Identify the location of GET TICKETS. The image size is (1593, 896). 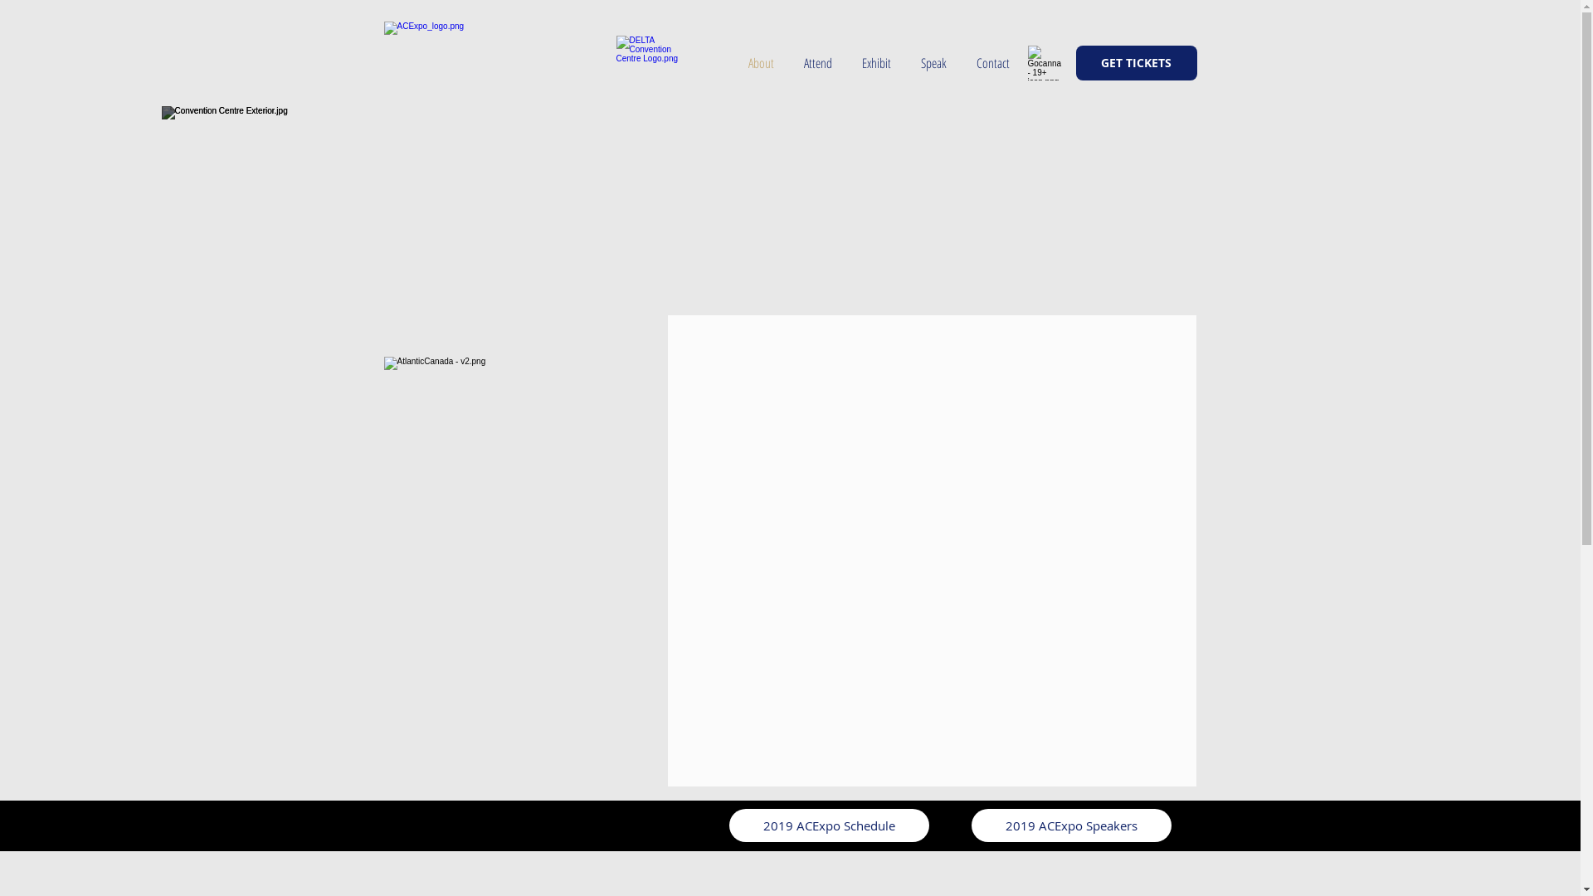
(1136, 63).